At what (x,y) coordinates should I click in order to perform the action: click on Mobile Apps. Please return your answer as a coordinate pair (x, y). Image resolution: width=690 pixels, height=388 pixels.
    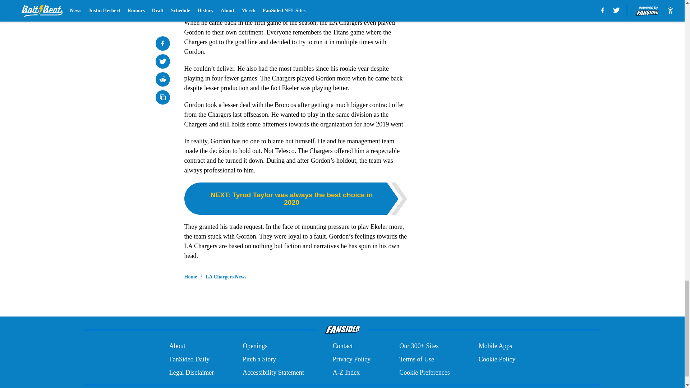
    Looking at the image, I should click on (496, 346).